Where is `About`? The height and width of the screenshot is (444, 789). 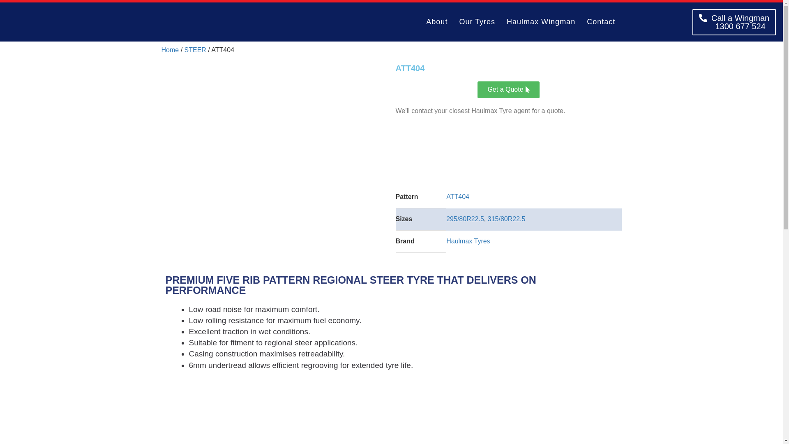 About is located at coordinates (437, 22).